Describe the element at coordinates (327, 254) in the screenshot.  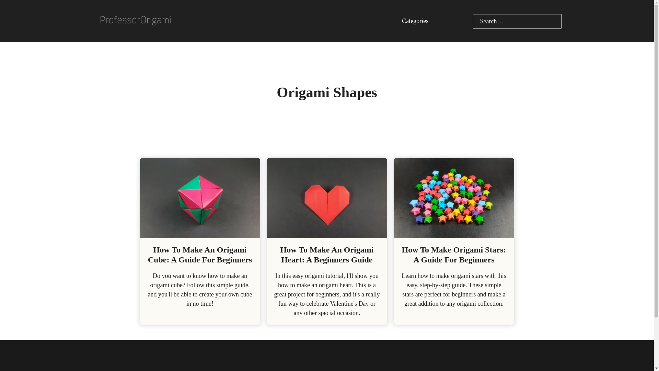
I see `How To Make An Origami Heart: A Beginners Guide` at that location.